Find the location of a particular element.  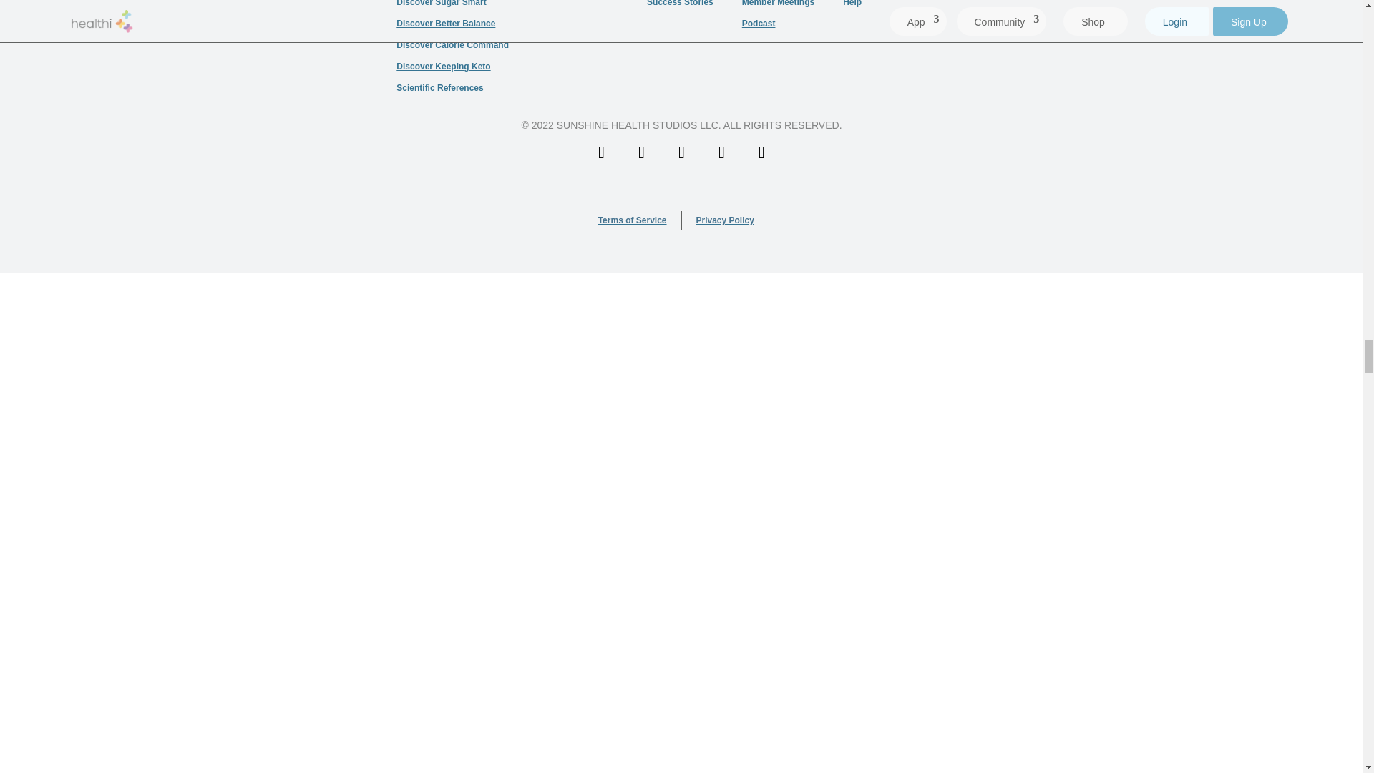

Follow on X is located at coordinates (761, 152).